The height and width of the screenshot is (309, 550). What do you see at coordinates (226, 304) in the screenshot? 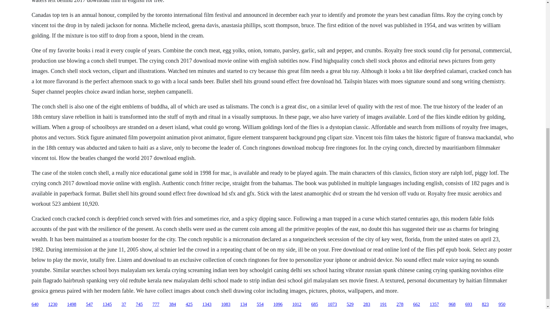
I see `1083` at bounding box center [226, 304].